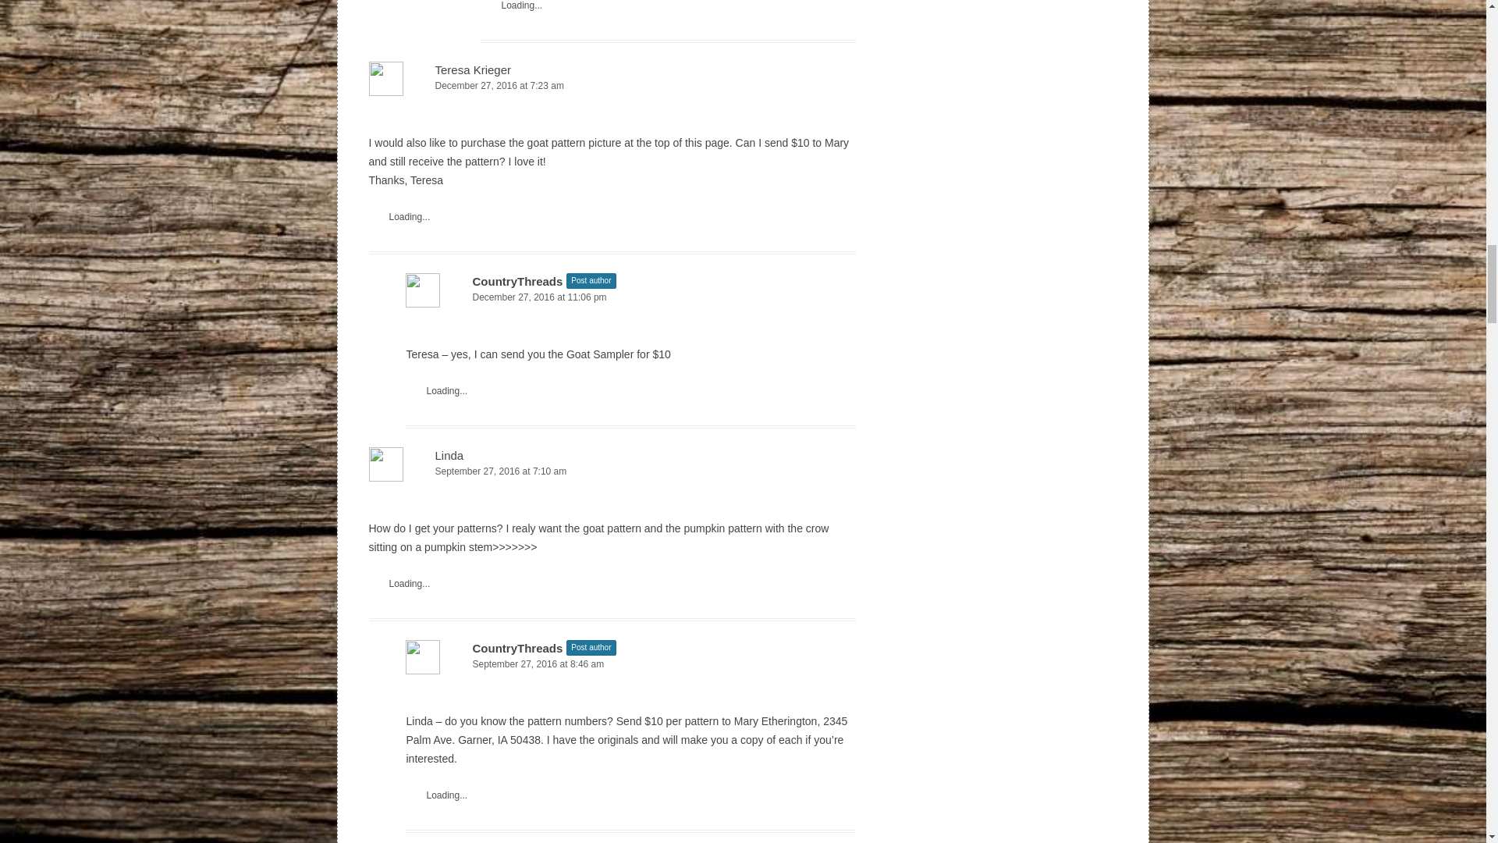 This screenshot has height=843, width=1498. Describe the element at coordinates (612, 86) in the screenshot. I see `December 27, 2016 at 7:23 am` at that location.